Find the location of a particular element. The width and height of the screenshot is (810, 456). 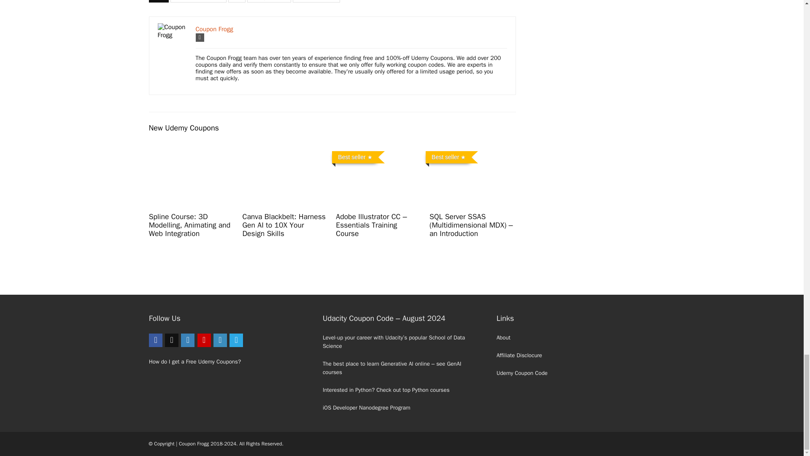

Telegram is located at coordinates (236, 340).